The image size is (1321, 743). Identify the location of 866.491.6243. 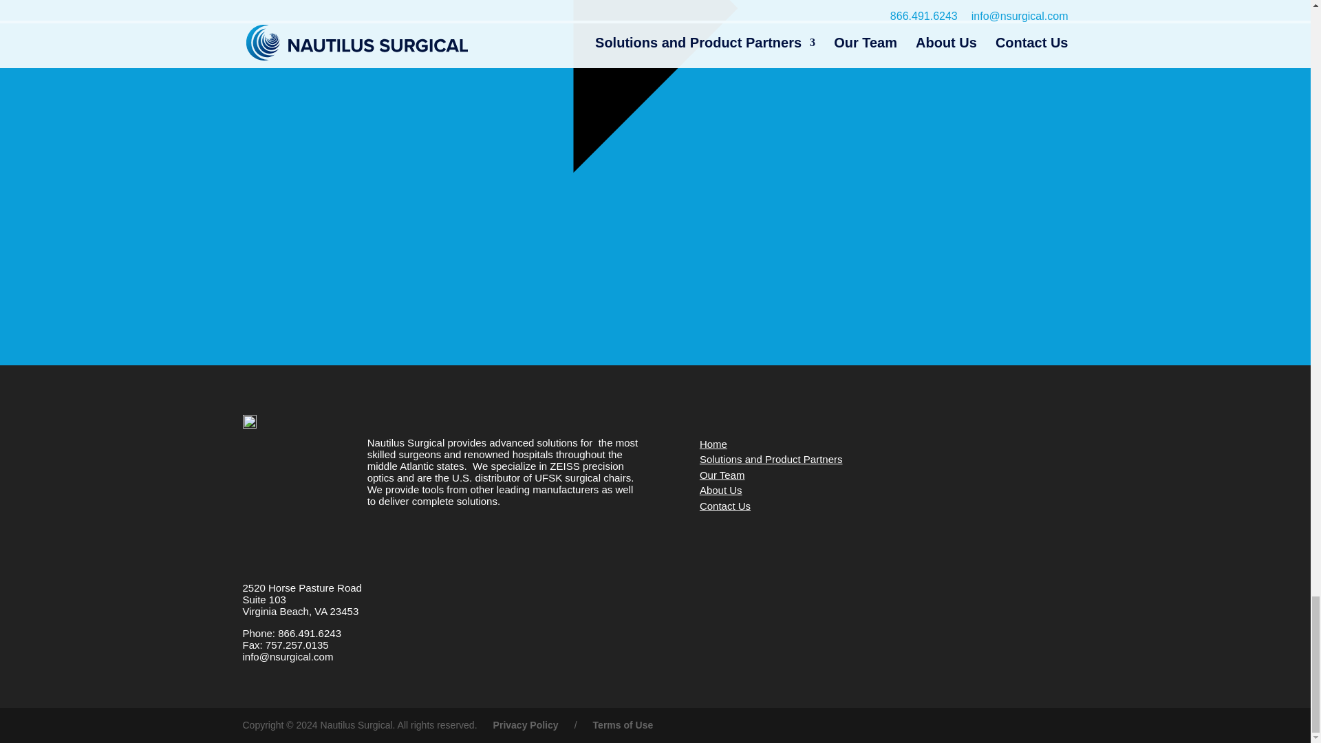
(309, 633).